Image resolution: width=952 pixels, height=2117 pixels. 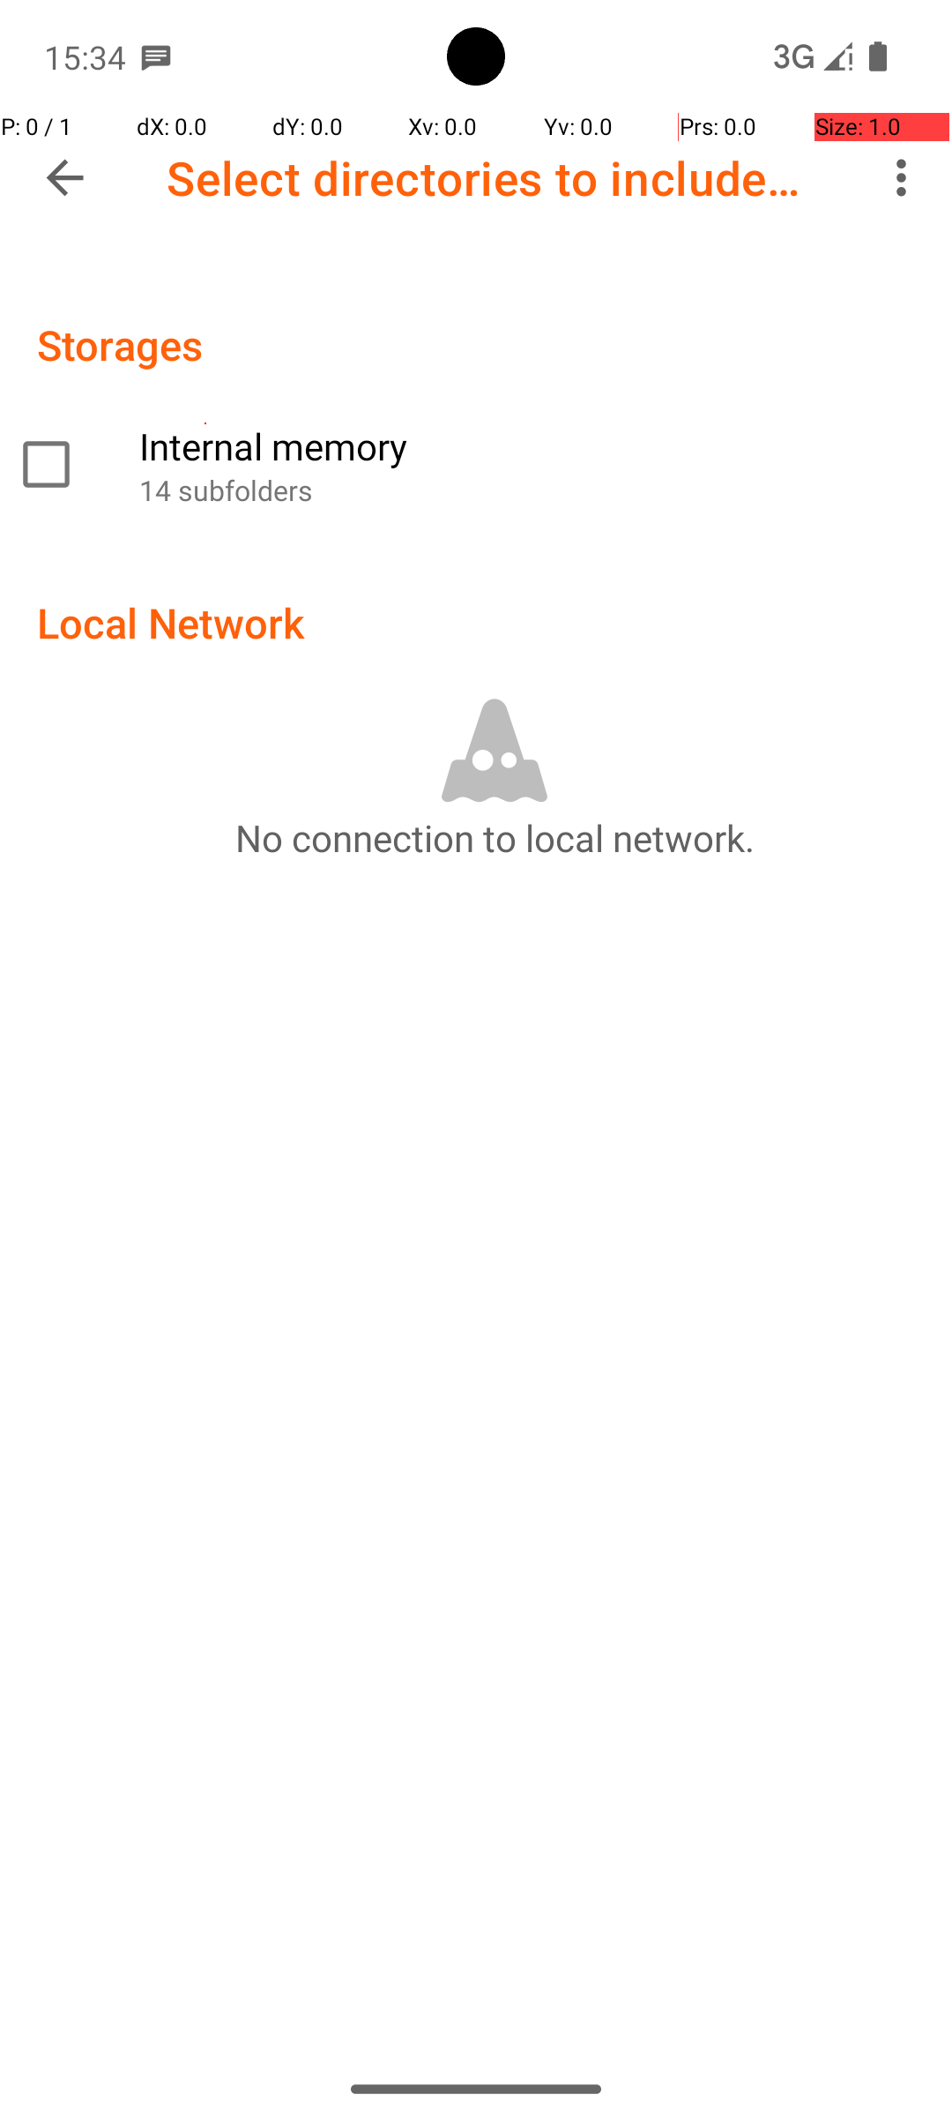 What do you see at coordinates (171, 623) in the screenshot?
I see `Local Network` at bounding box center [171, 623].